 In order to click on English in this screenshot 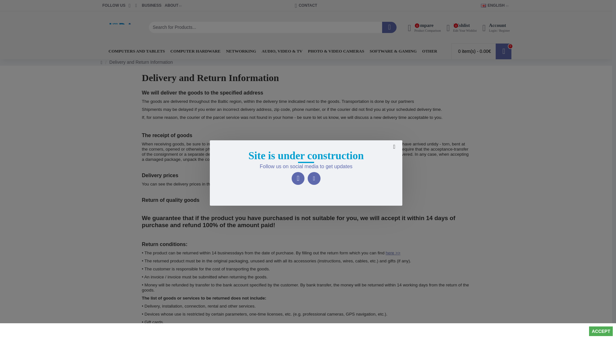, I will do `click(461, 27)`.